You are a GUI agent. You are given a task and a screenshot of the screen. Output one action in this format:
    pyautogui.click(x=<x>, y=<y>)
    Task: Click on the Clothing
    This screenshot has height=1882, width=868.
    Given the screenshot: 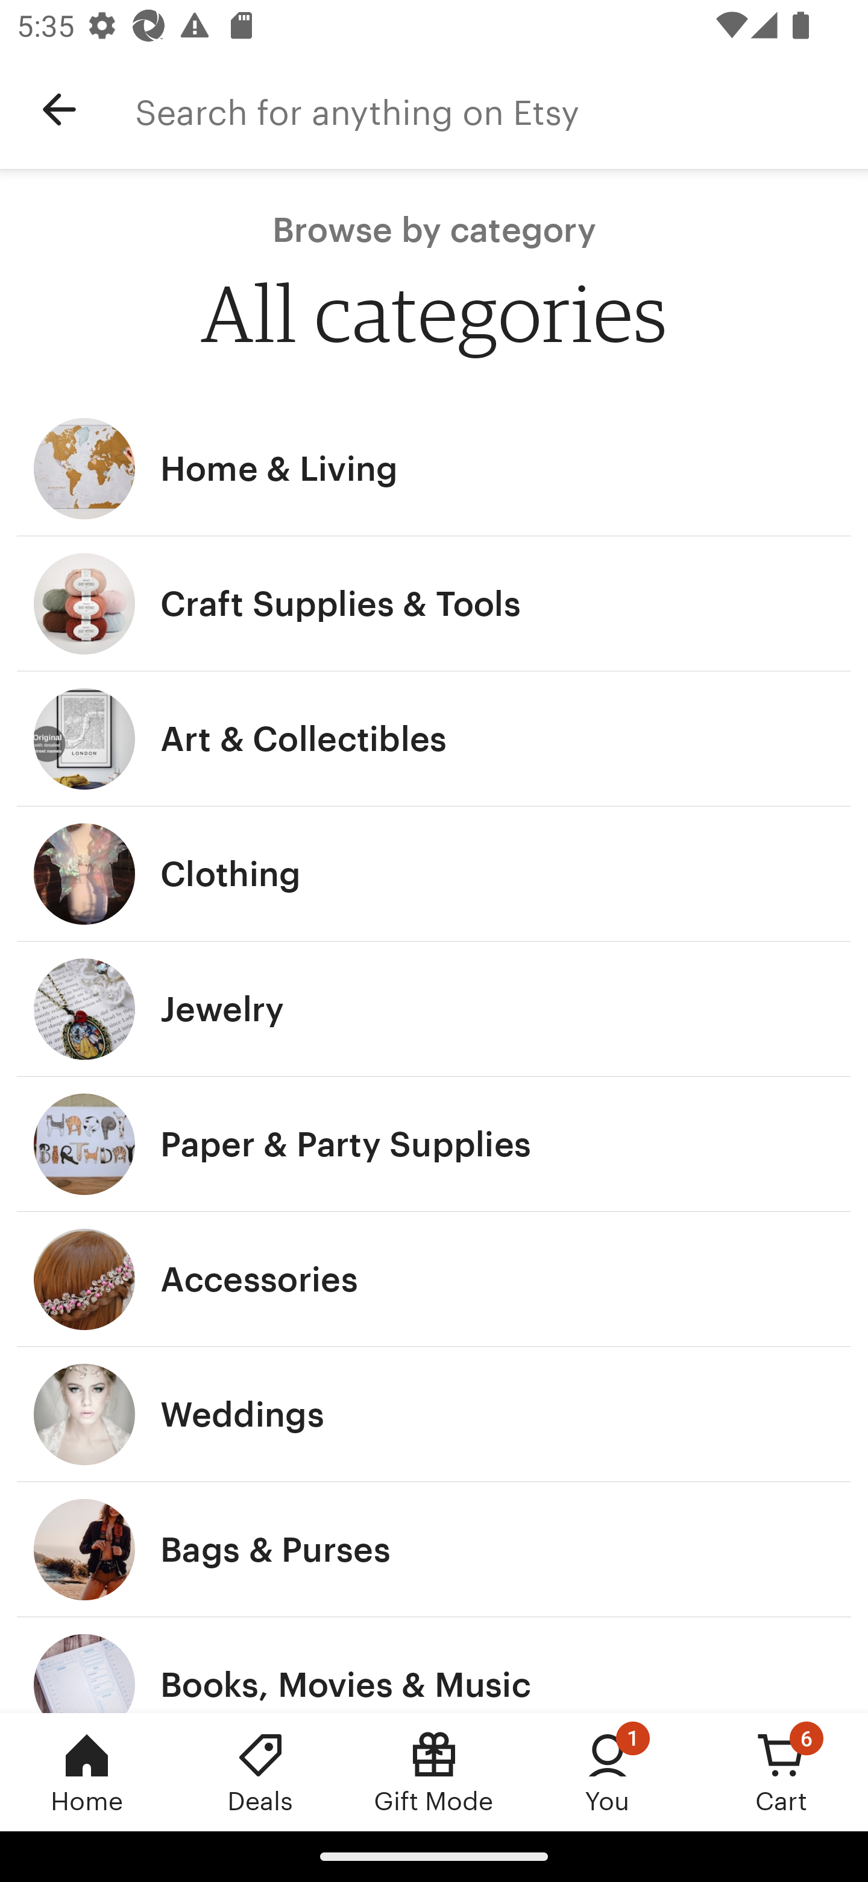 What is the action you would take?
    pyautogui.click(x=434, y=874)
    